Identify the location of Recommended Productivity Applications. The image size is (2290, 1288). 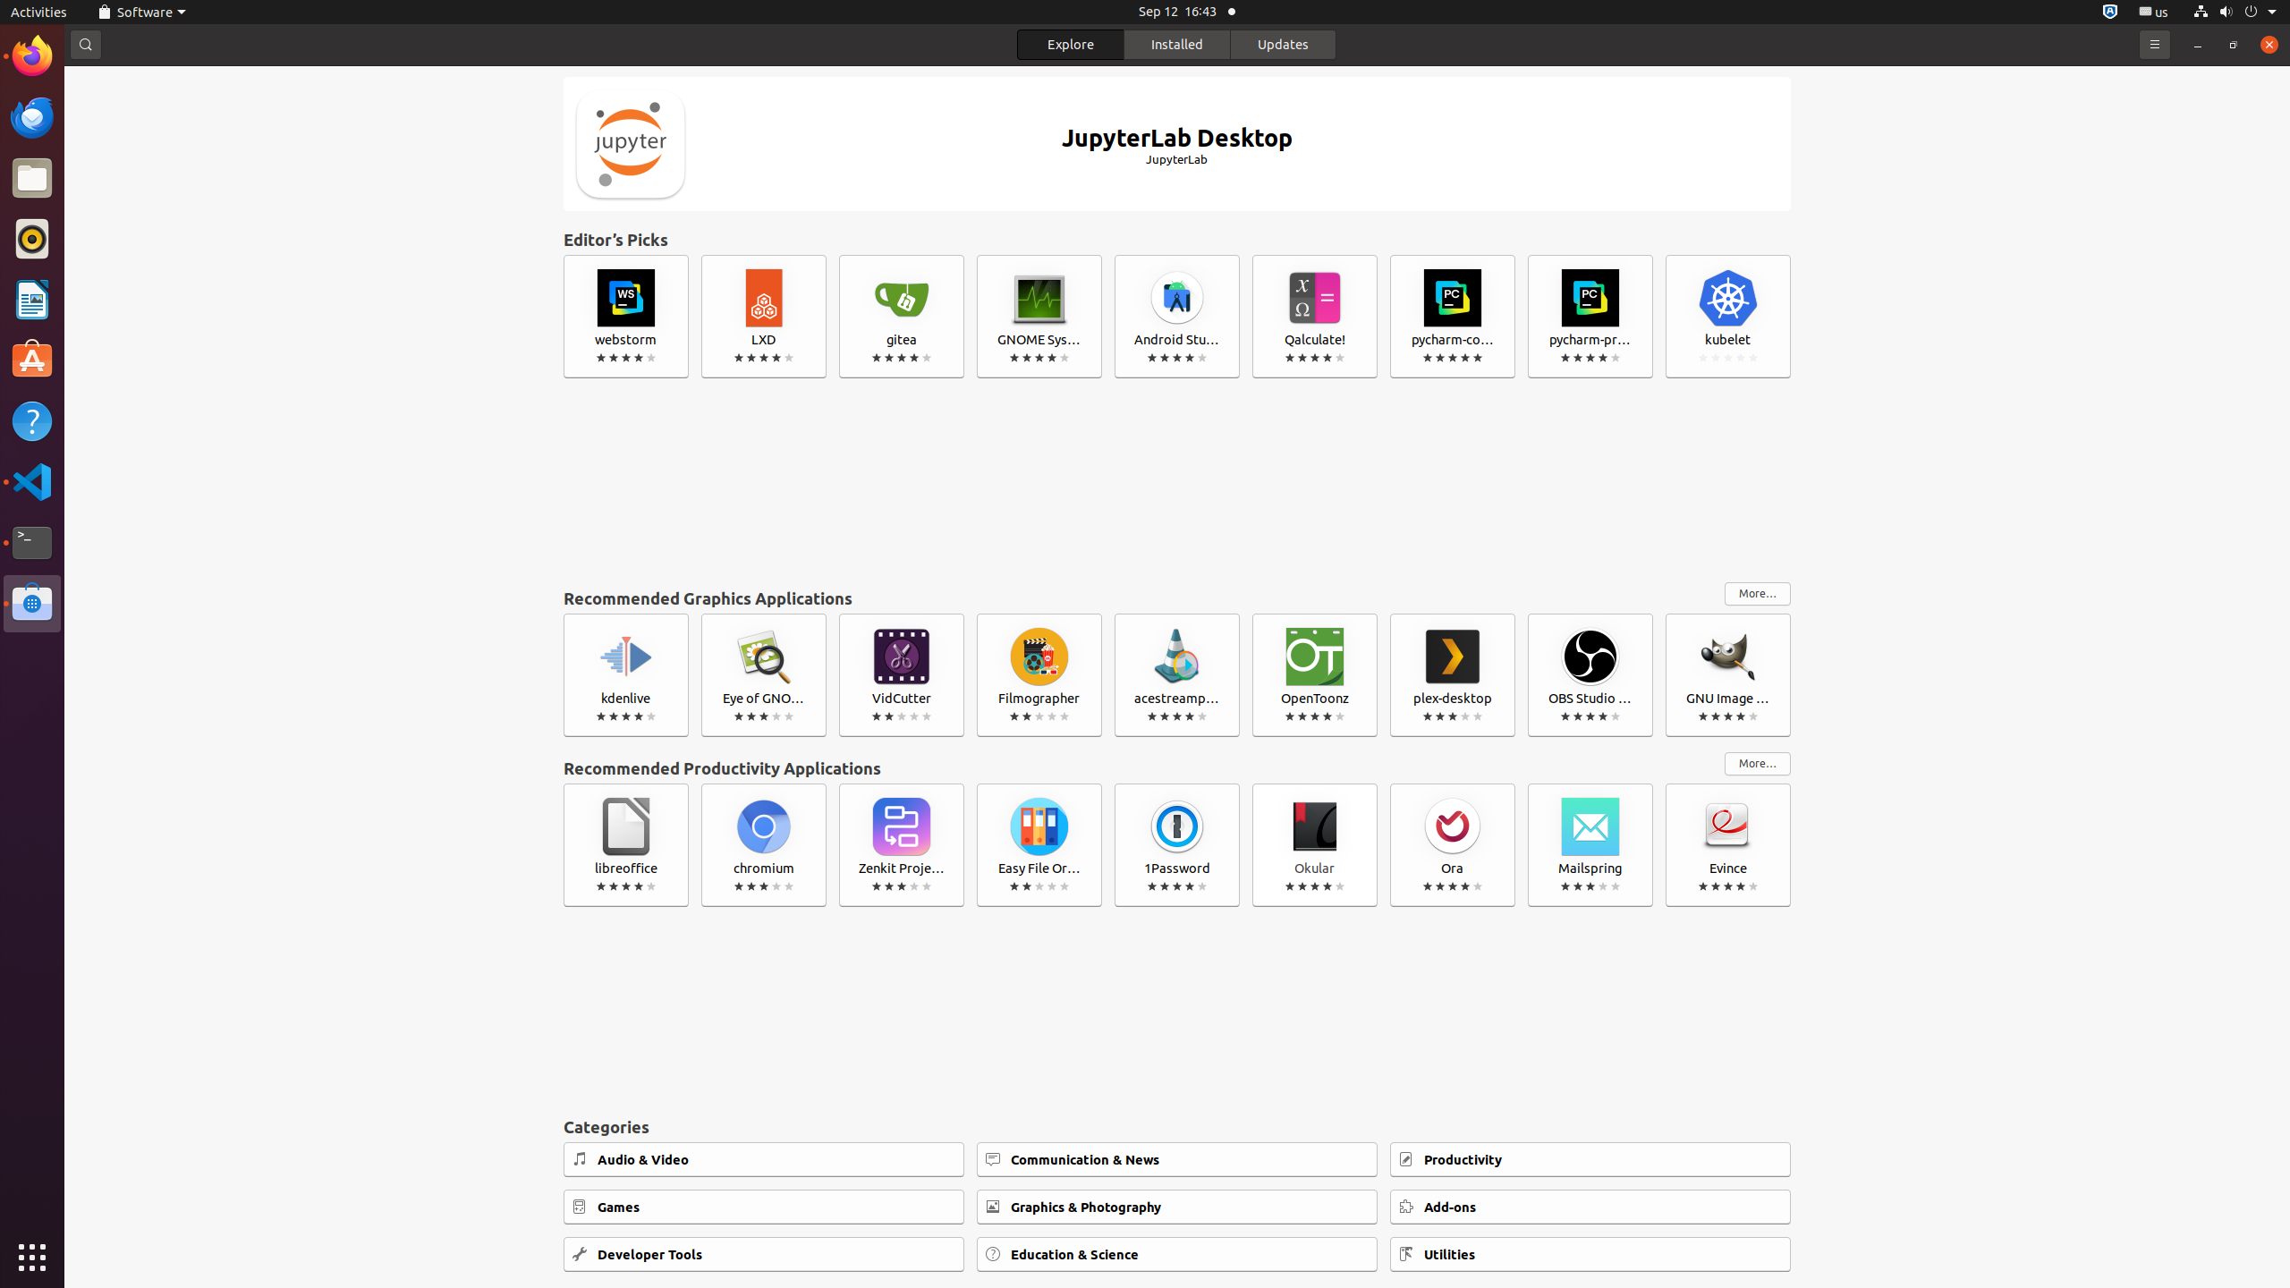
(1140, 768).